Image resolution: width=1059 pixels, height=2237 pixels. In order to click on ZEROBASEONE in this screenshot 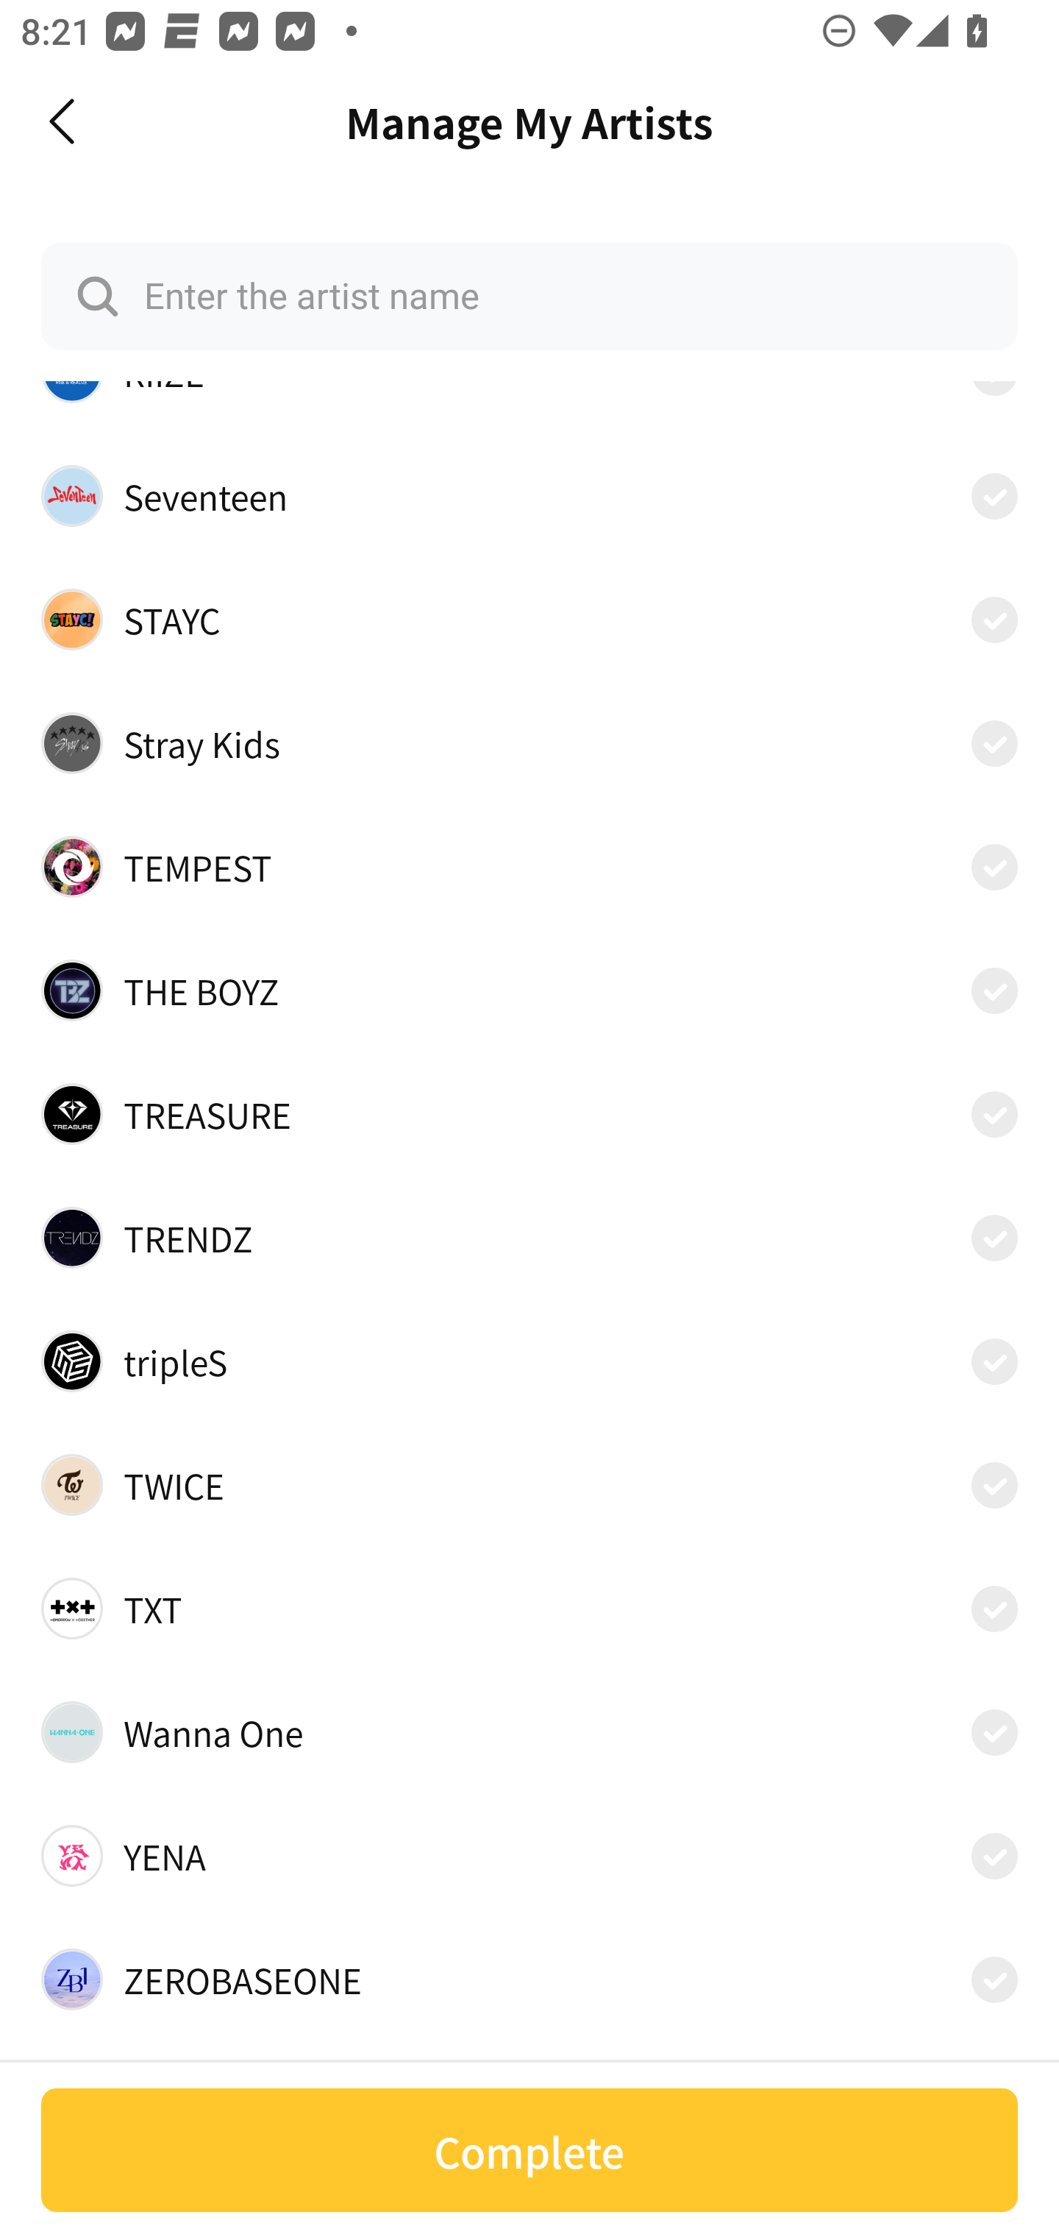, I will do `click(529, 1979)`.